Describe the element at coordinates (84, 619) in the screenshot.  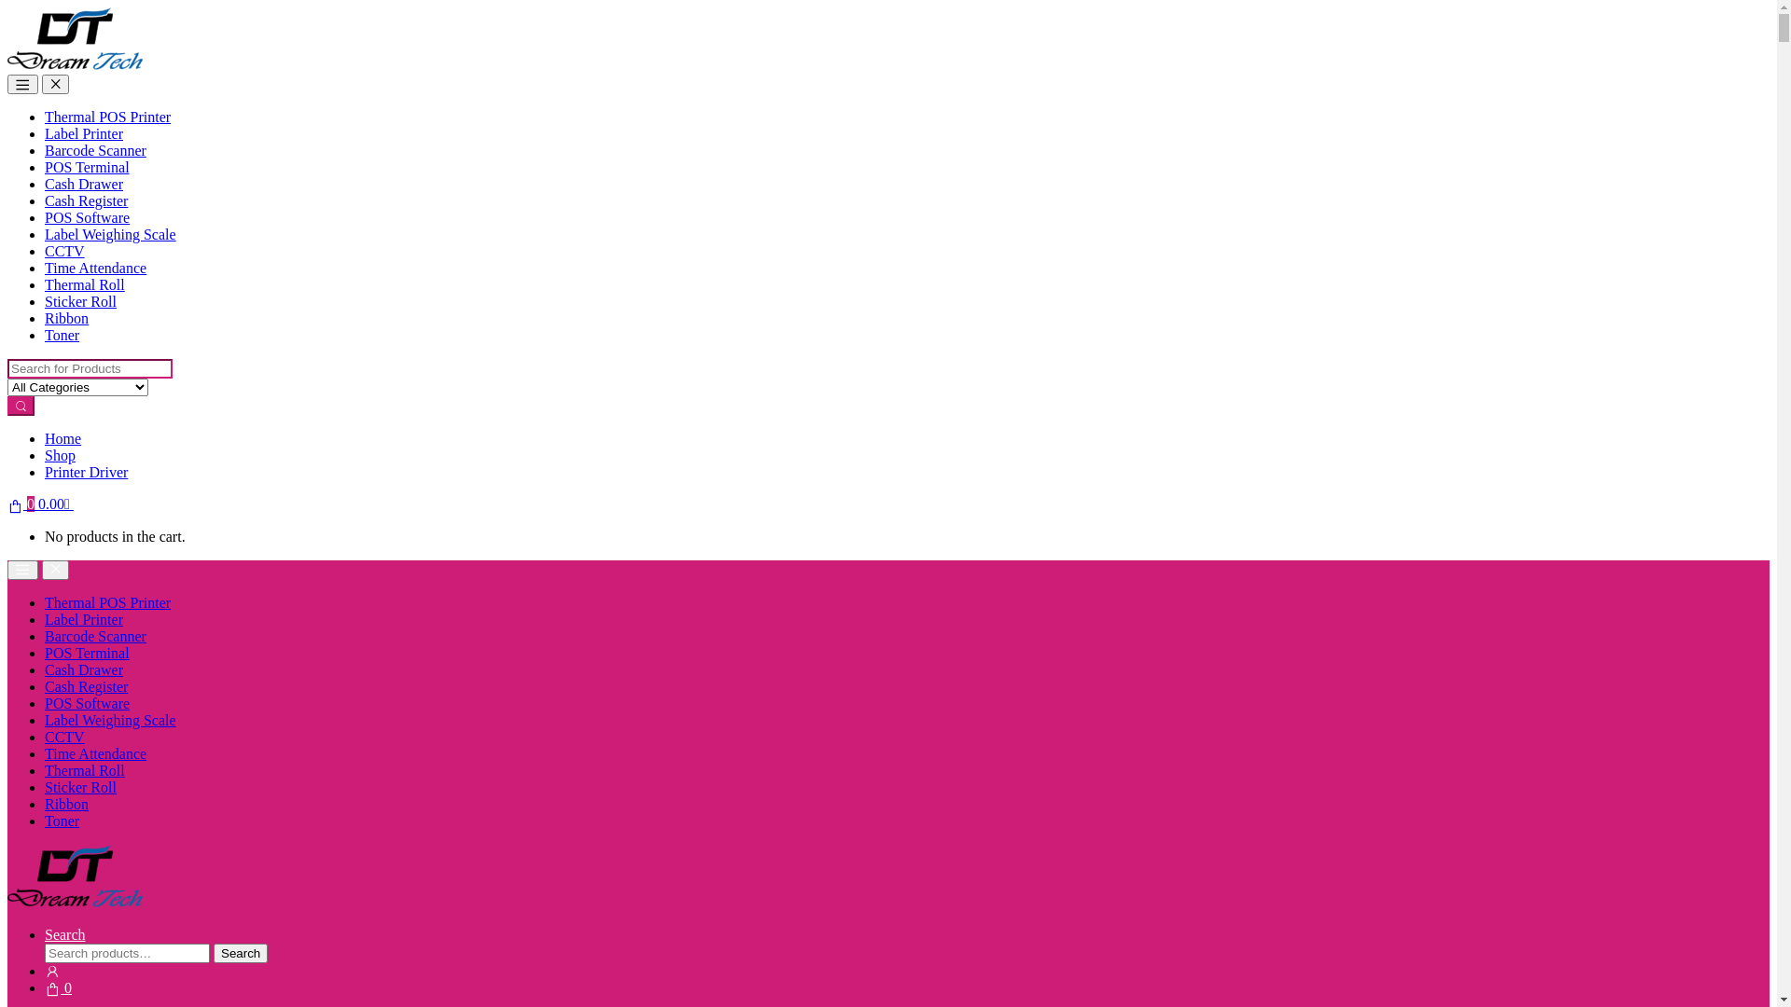
I see `Label Printer` at that location.